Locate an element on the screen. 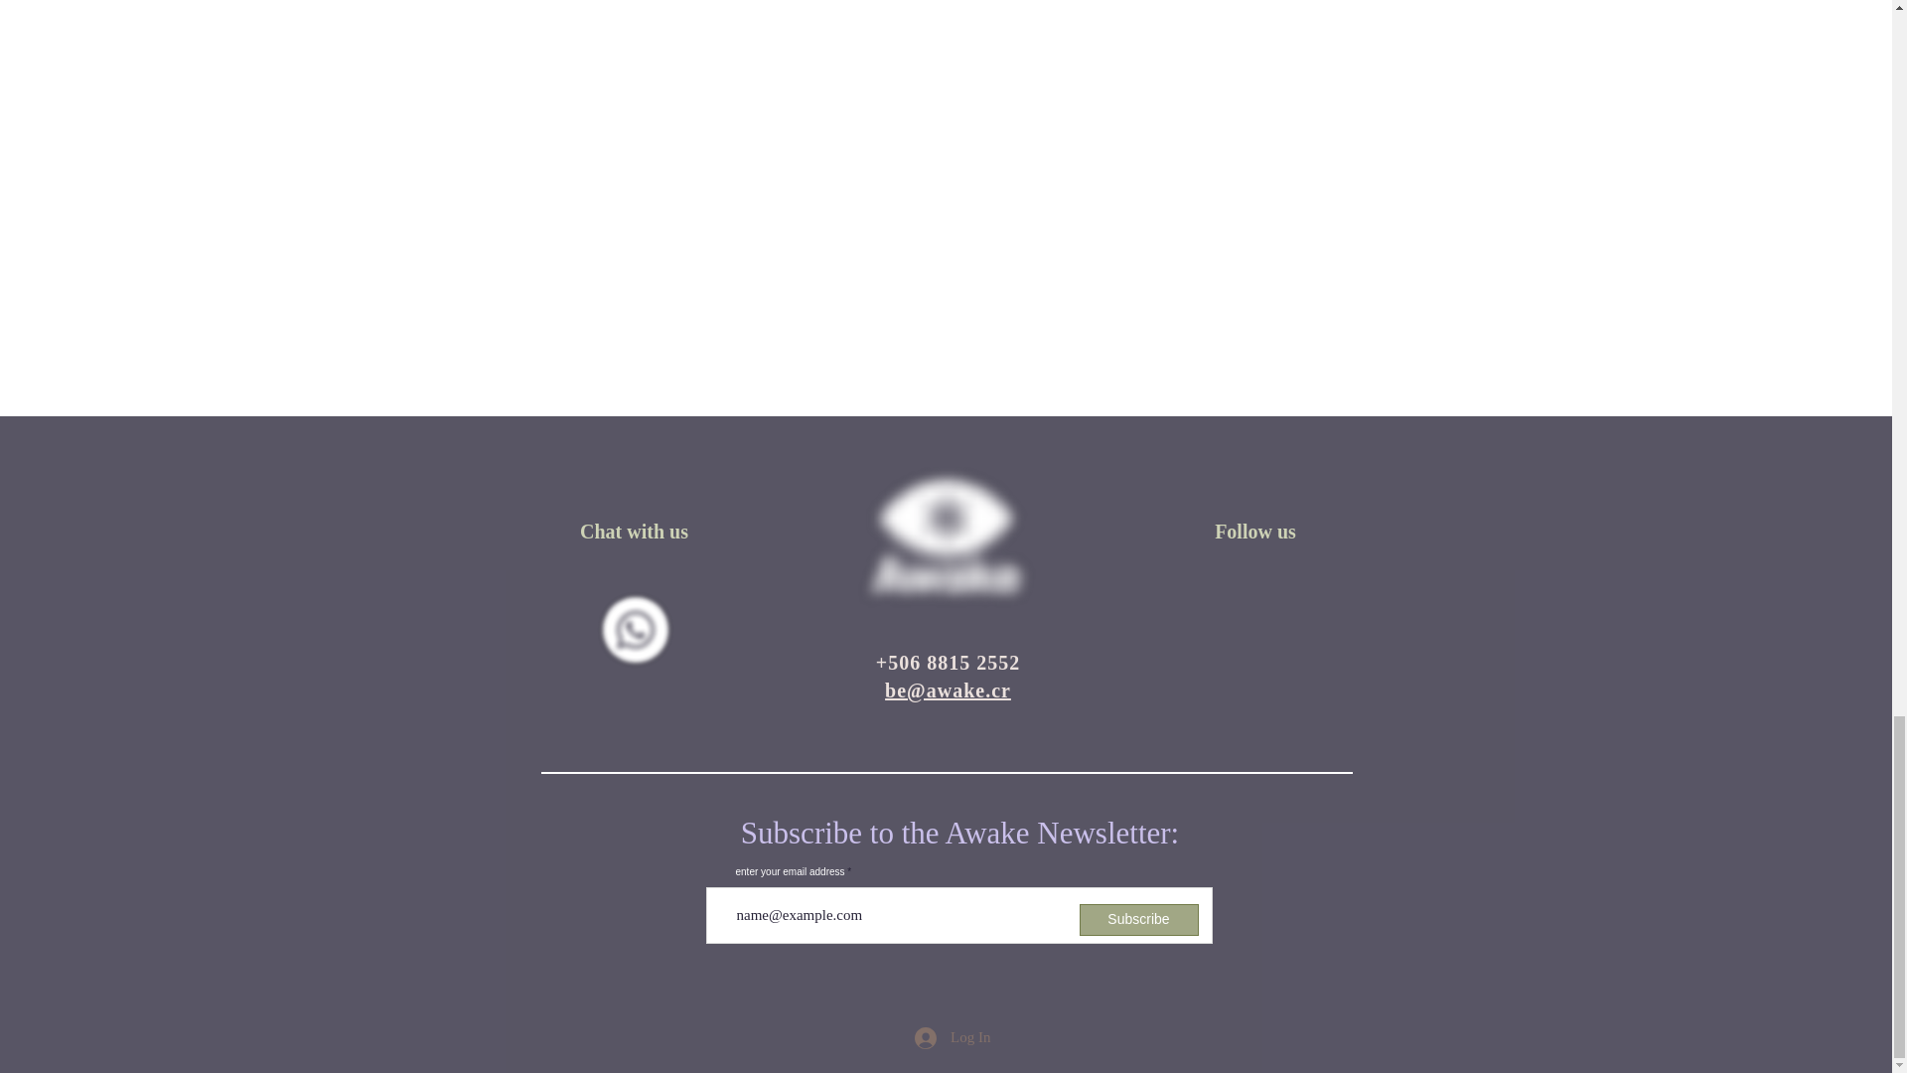  pngfind.com-whatsapp-symbol-png-271886.png is located at coordinates (635, 630).